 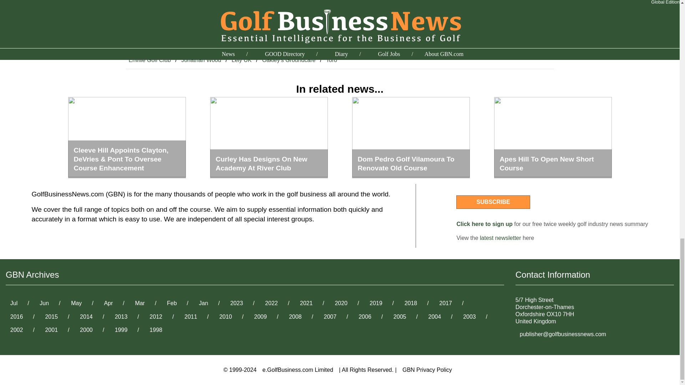 What do you see at coordinates (201, 60) in the screenshot?
I see `Jonathan Wood` at bounding box center [201, 60].